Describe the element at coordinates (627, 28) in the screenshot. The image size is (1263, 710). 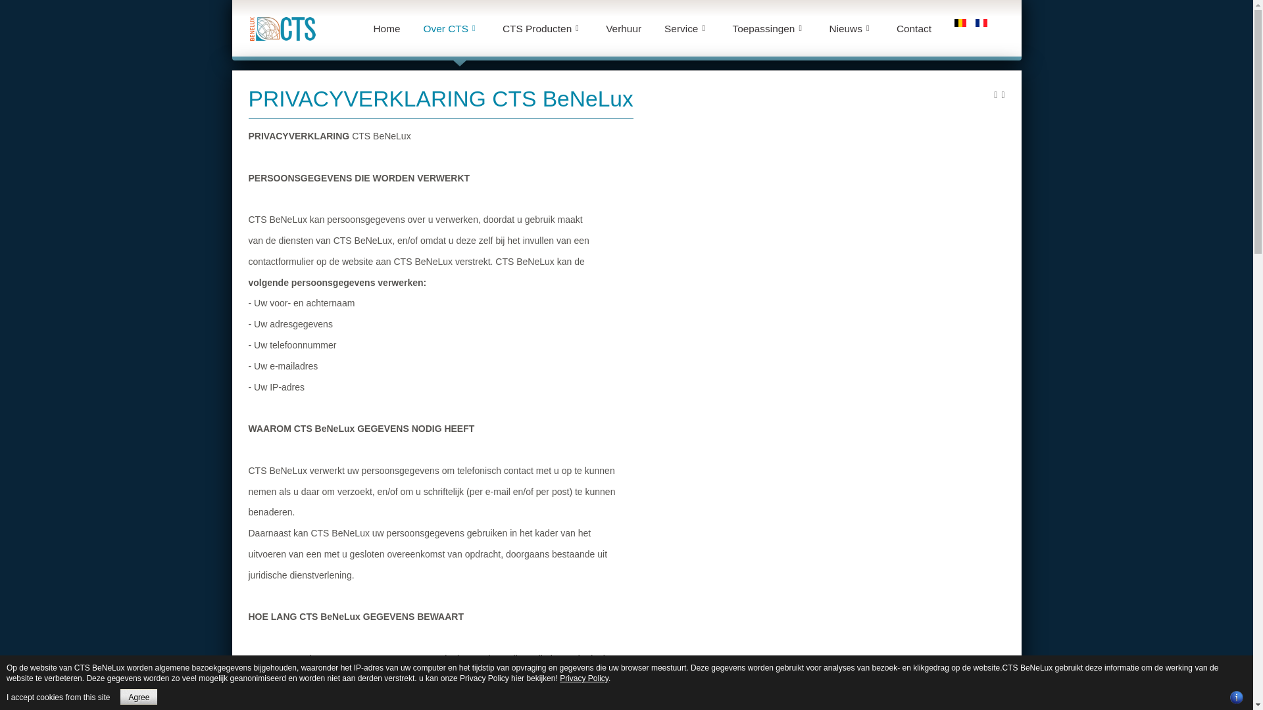
I see `Verhuur` at that location.